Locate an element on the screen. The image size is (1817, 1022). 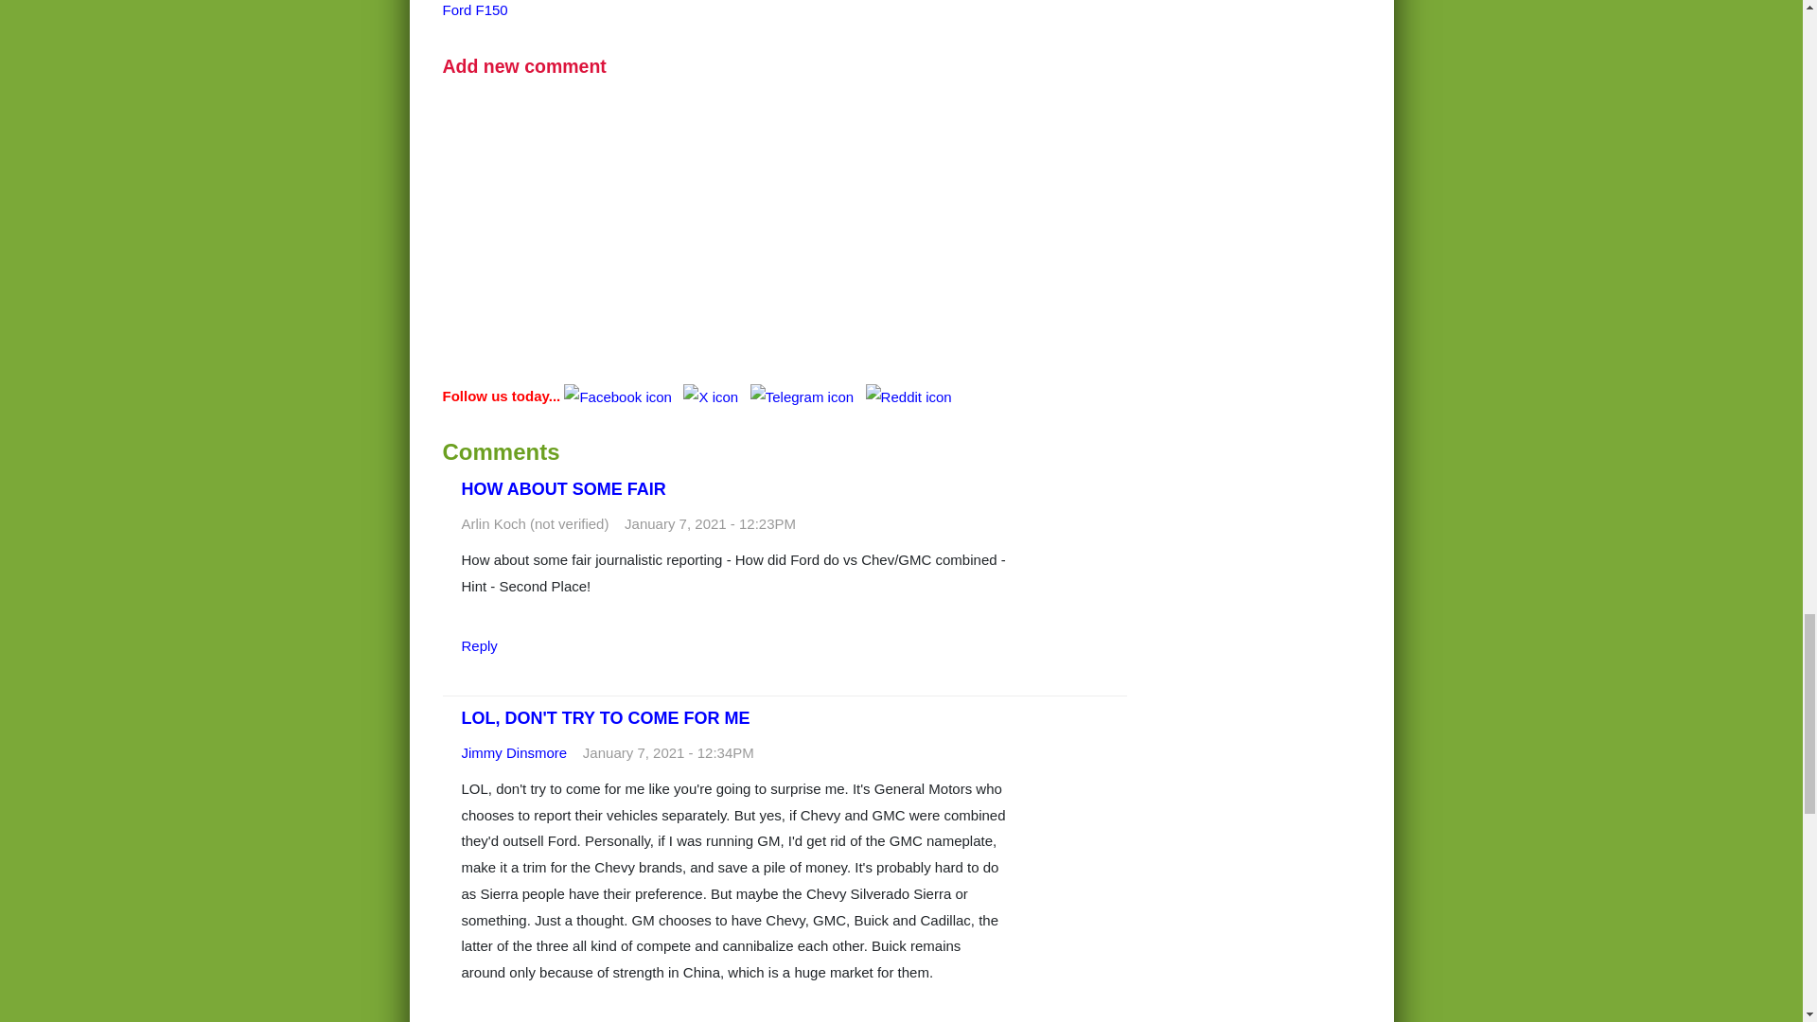
HOW ABOUT SOME FAIR is located at coordinates (564, 488).